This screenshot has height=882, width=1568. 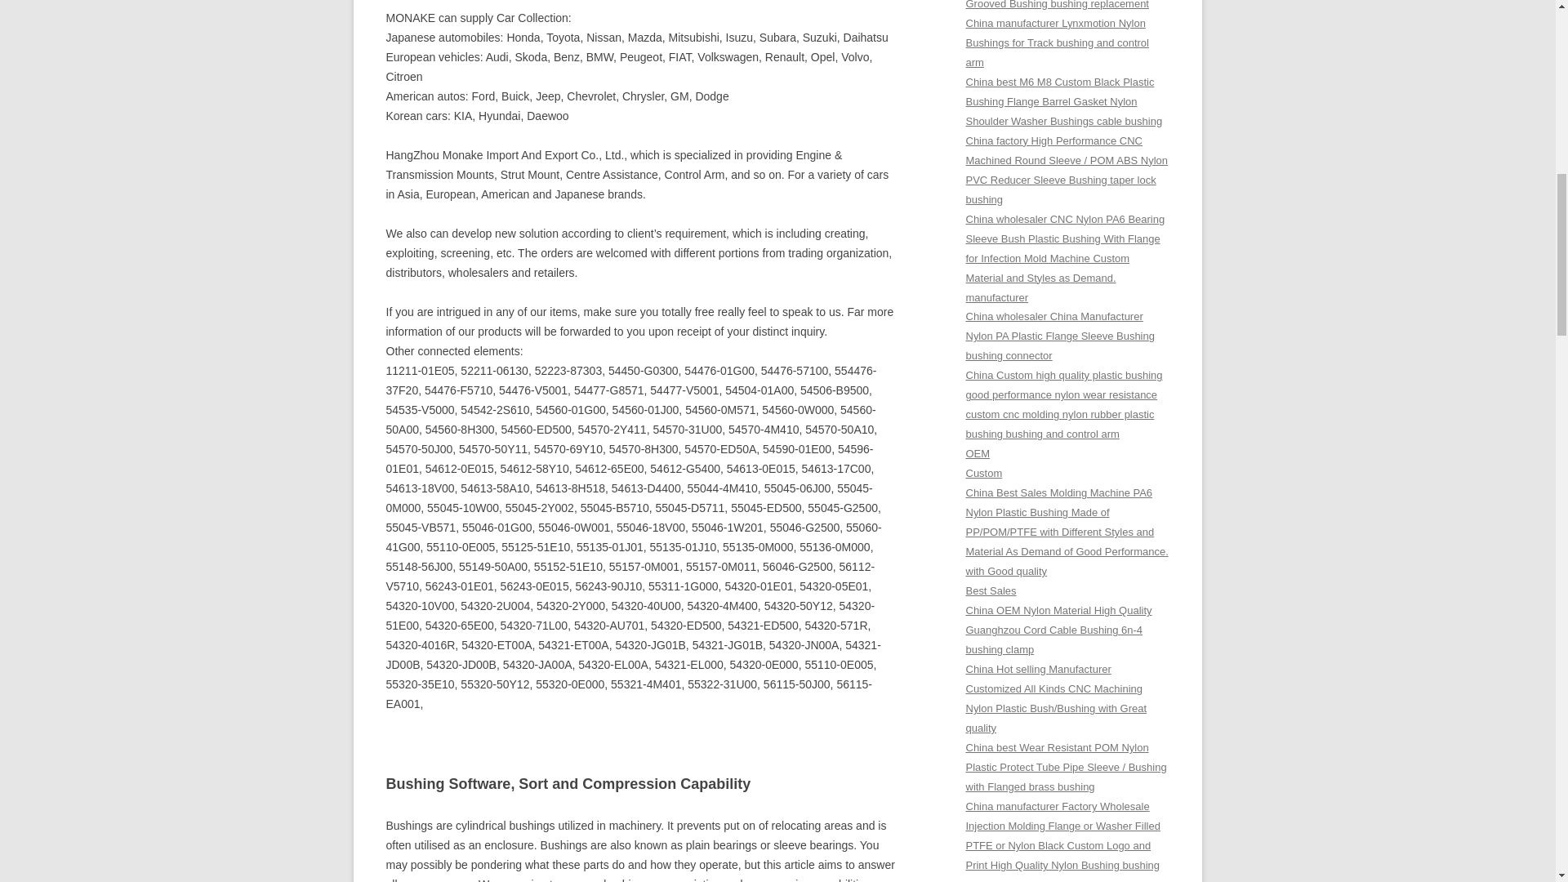 I want to click on OEM, so click(x=977, y=452).